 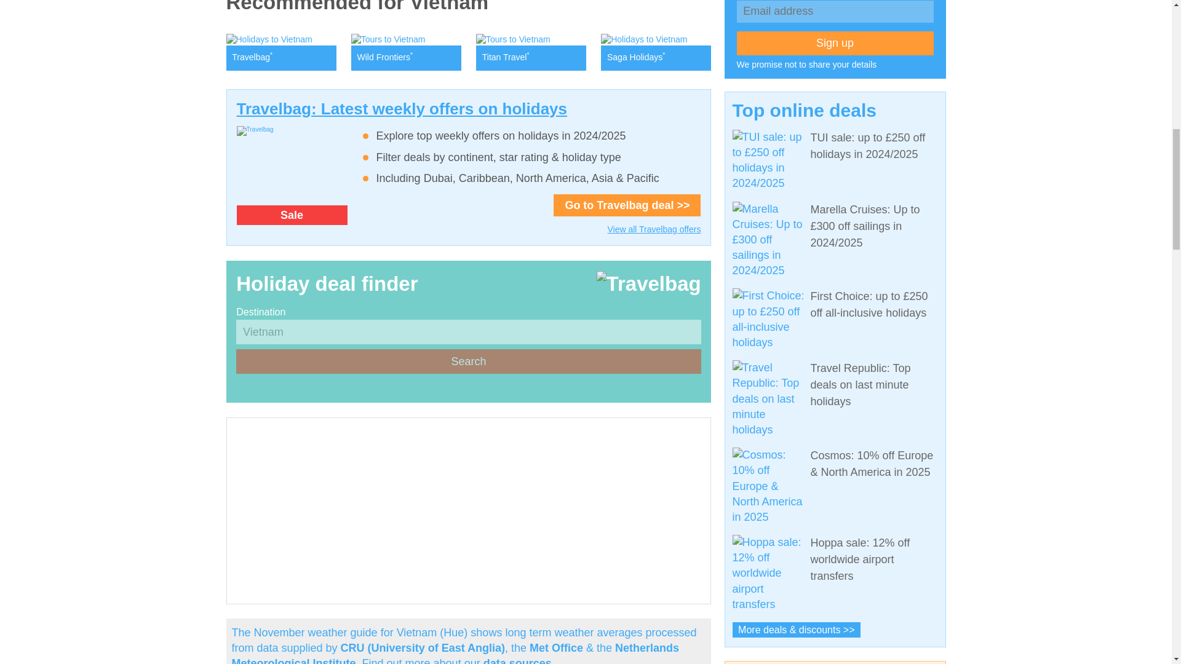 What do you see at coordinates (835, 43) in the screenshot?
I see `Sign up` at bounding box center [835, 43].